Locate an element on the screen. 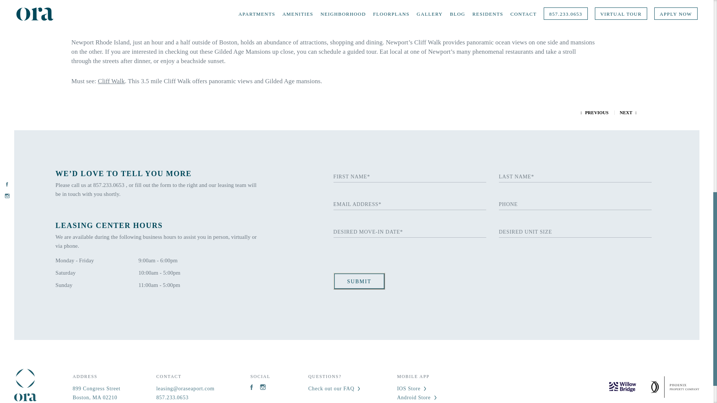  857.233.0653 is located at coordinates (185, 398).